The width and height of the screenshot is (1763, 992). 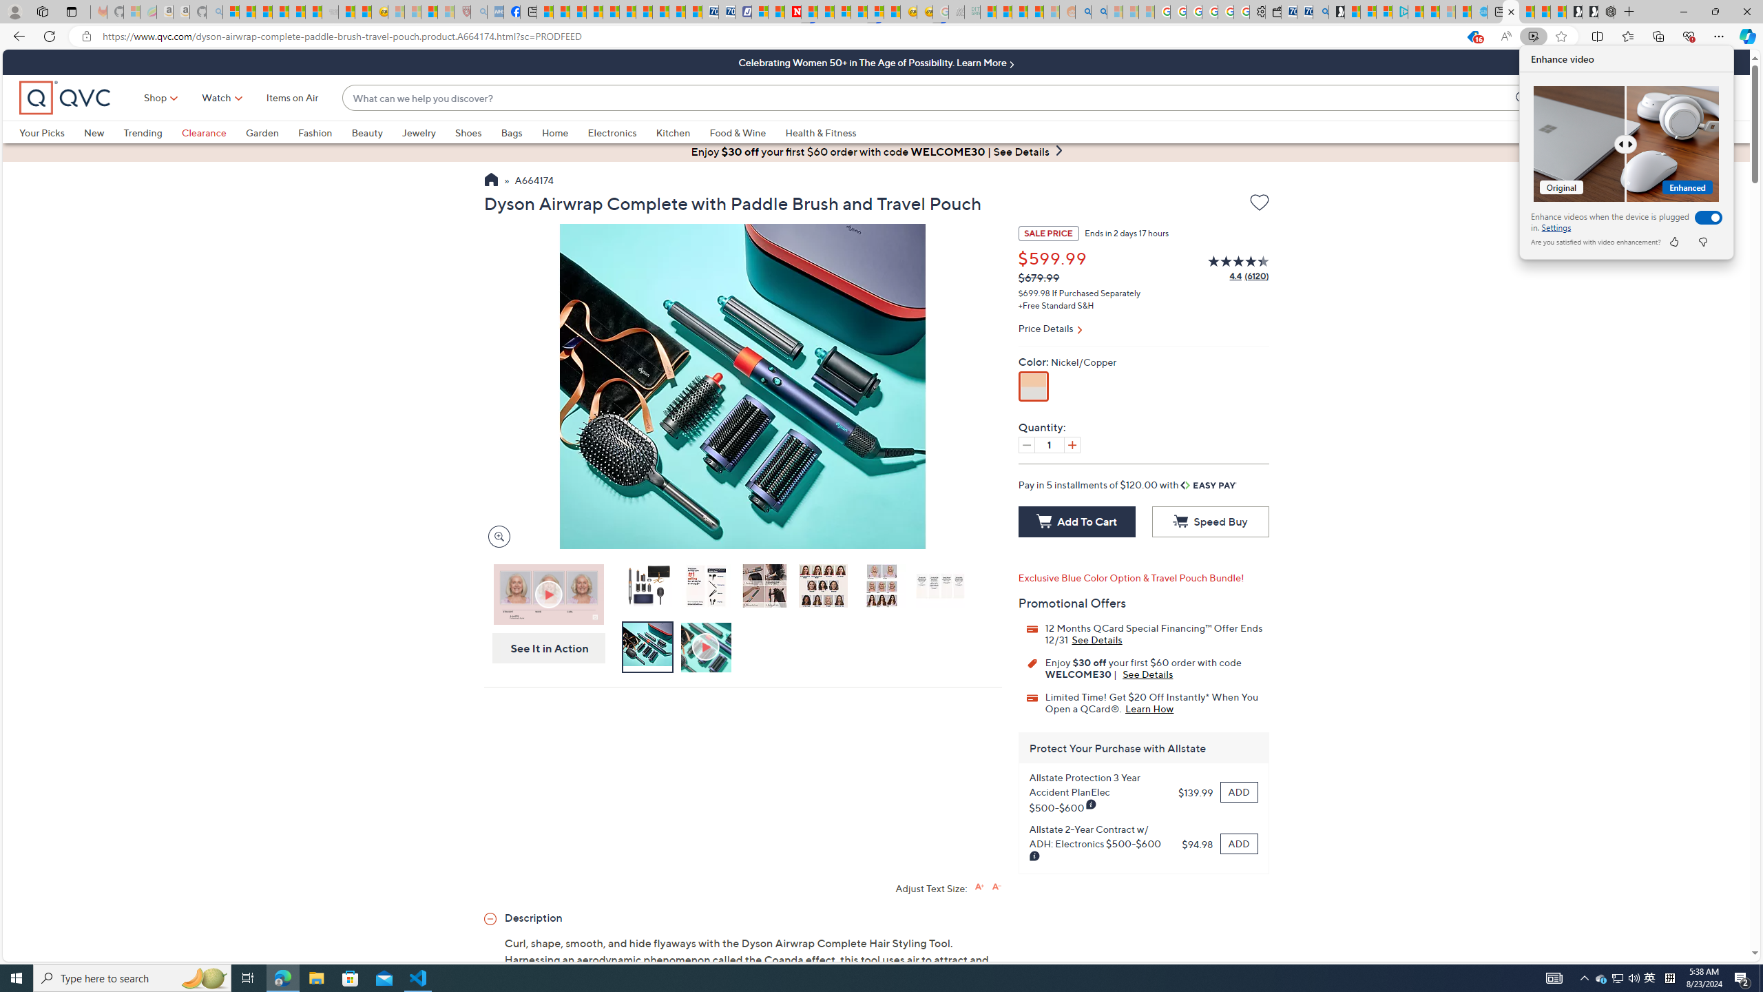 What do you see at coordinates (1148, 674) in the screenshot?
I see `See Details` at bounding box center [1148, 674].